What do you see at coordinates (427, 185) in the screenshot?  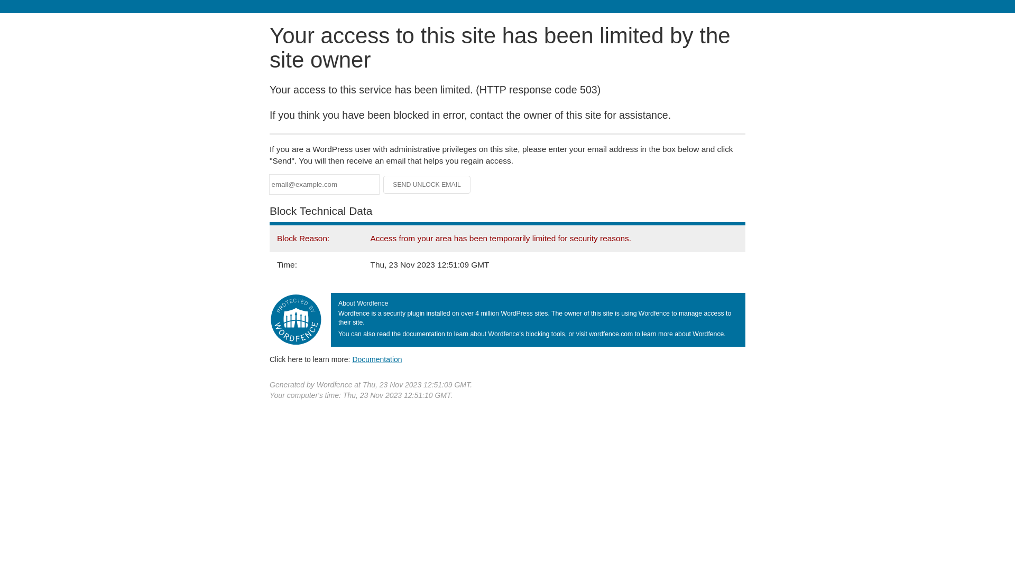 I see `Send Unlock Email` at bounding box center [427, 185].